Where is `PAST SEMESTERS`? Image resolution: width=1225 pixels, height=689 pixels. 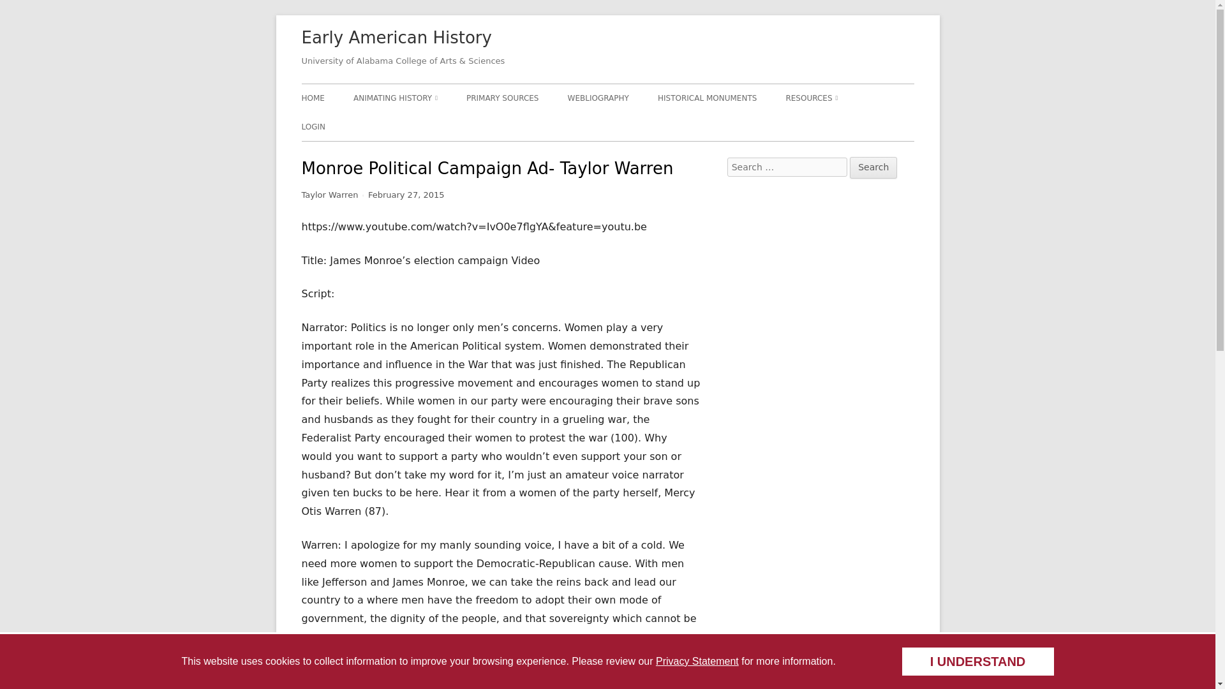 PAST SEMESTERS is located at coordinates (426, 126).